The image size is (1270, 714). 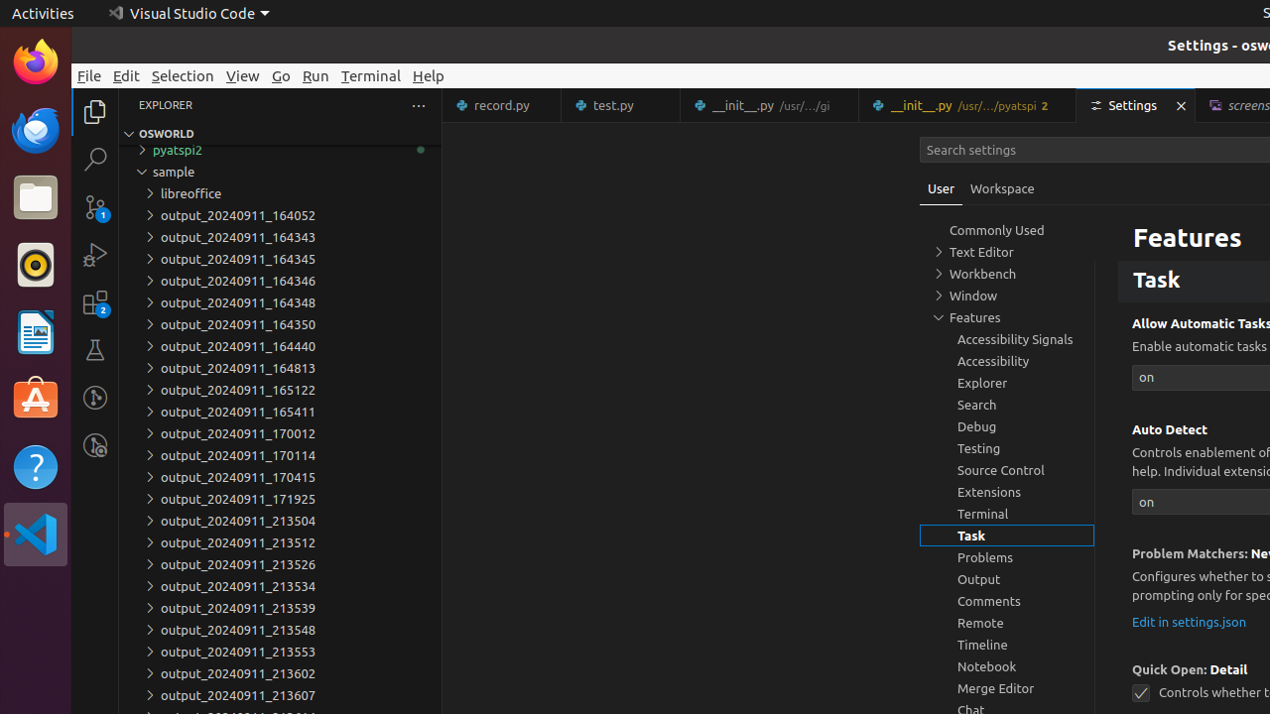 I want to click on output_20240911_164350, so click(x=280, y=324).